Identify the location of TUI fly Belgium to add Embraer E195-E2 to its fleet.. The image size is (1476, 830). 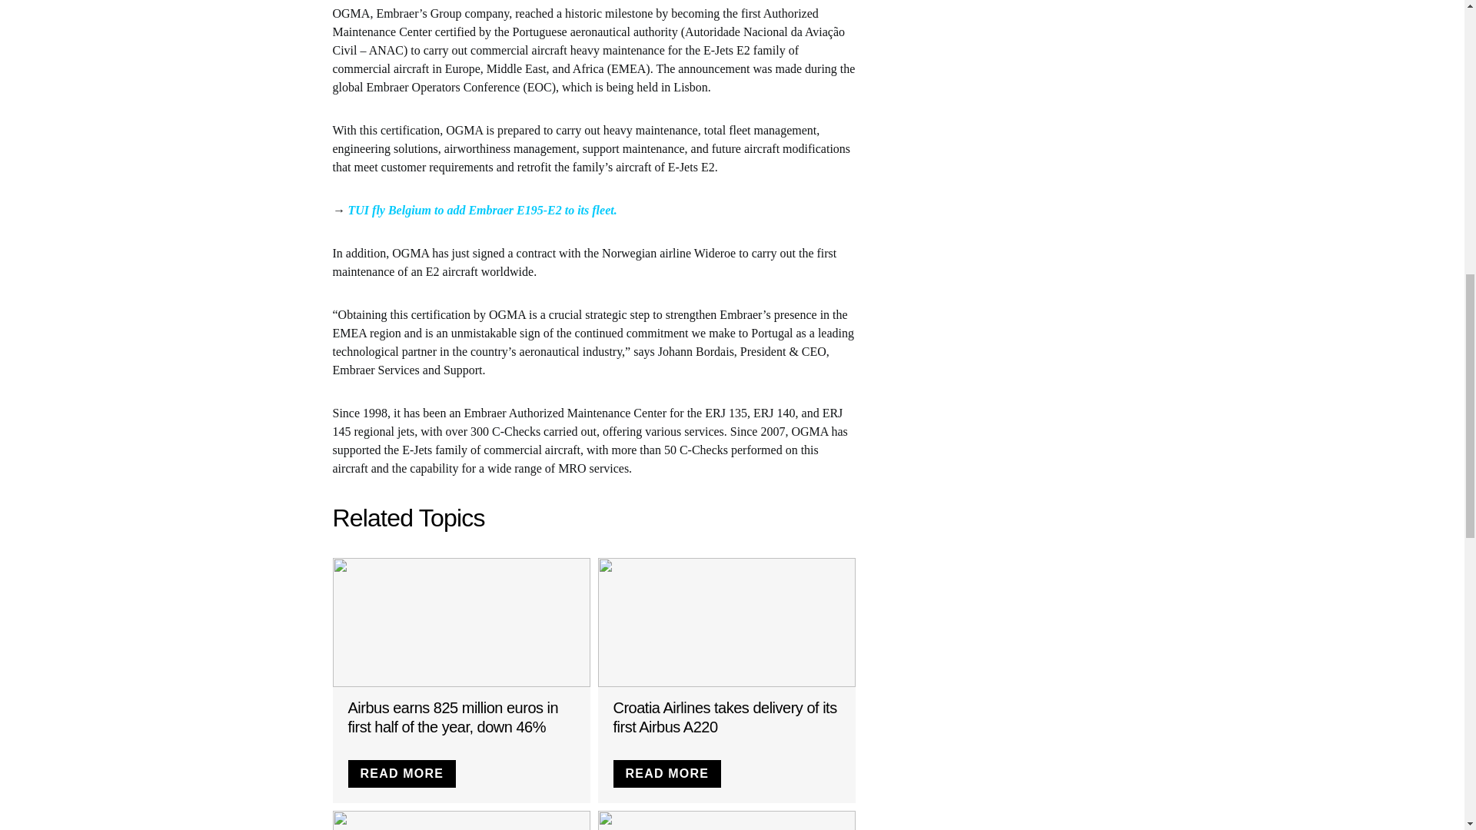
(481, 209).